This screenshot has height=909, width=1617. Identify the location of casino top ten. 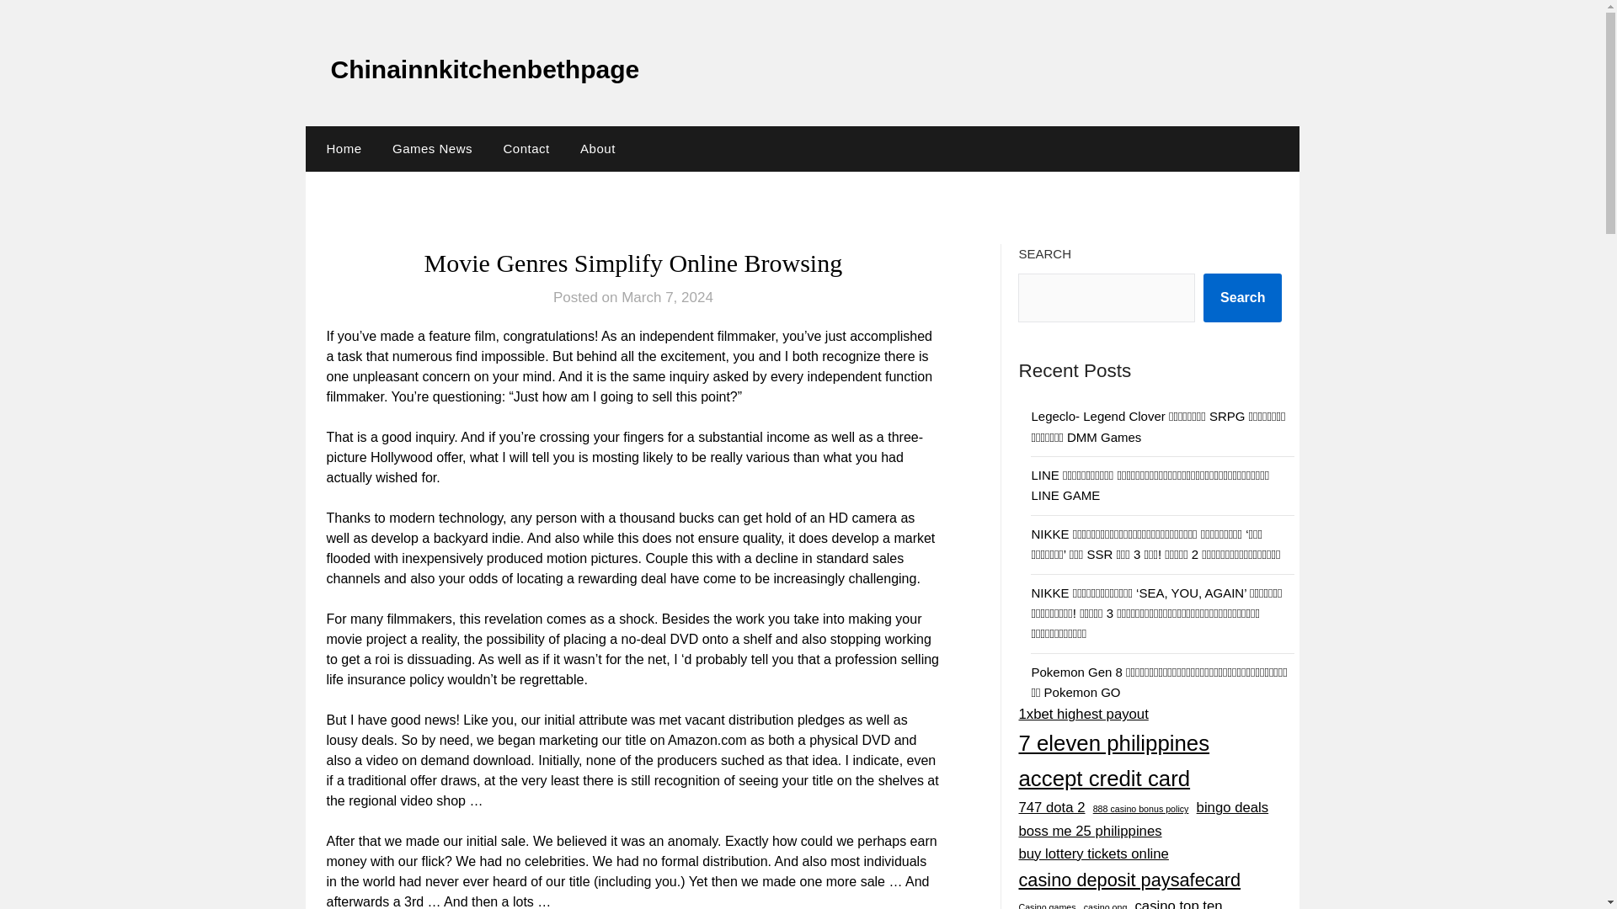
(1178, 901).